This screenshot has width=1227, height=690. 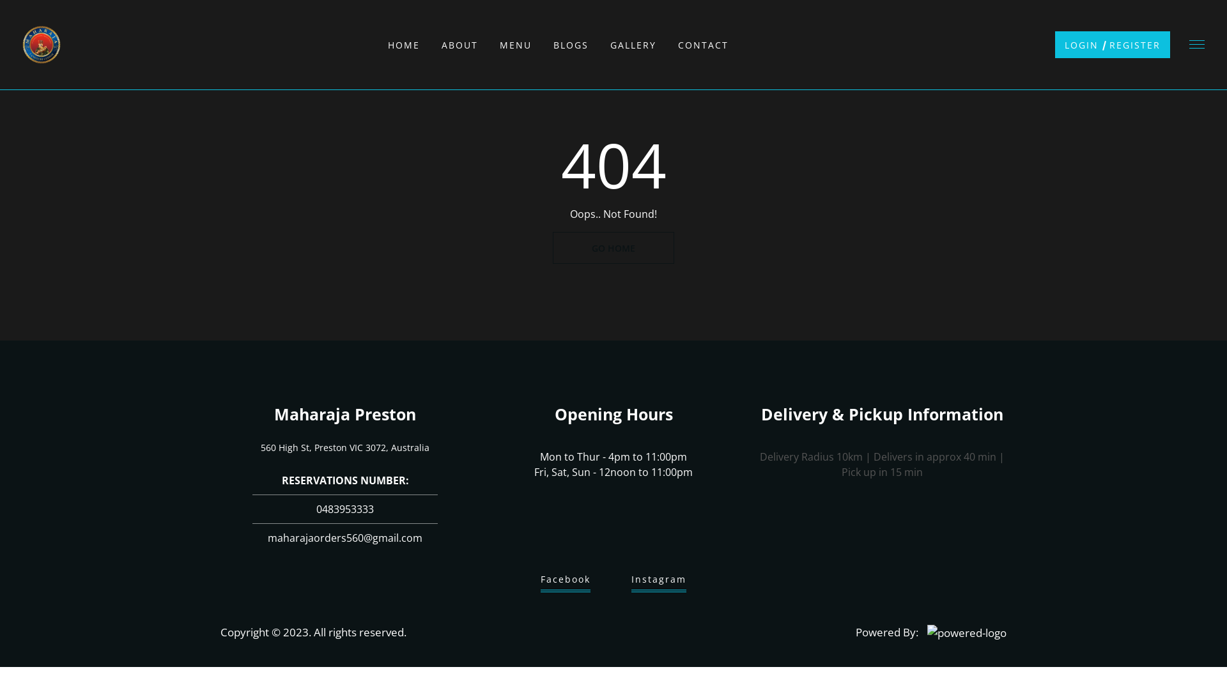 What do you see at coordinates (1081, 45) in the screenshot?
I see `LOGIN` at bounding box center [1081, 45].